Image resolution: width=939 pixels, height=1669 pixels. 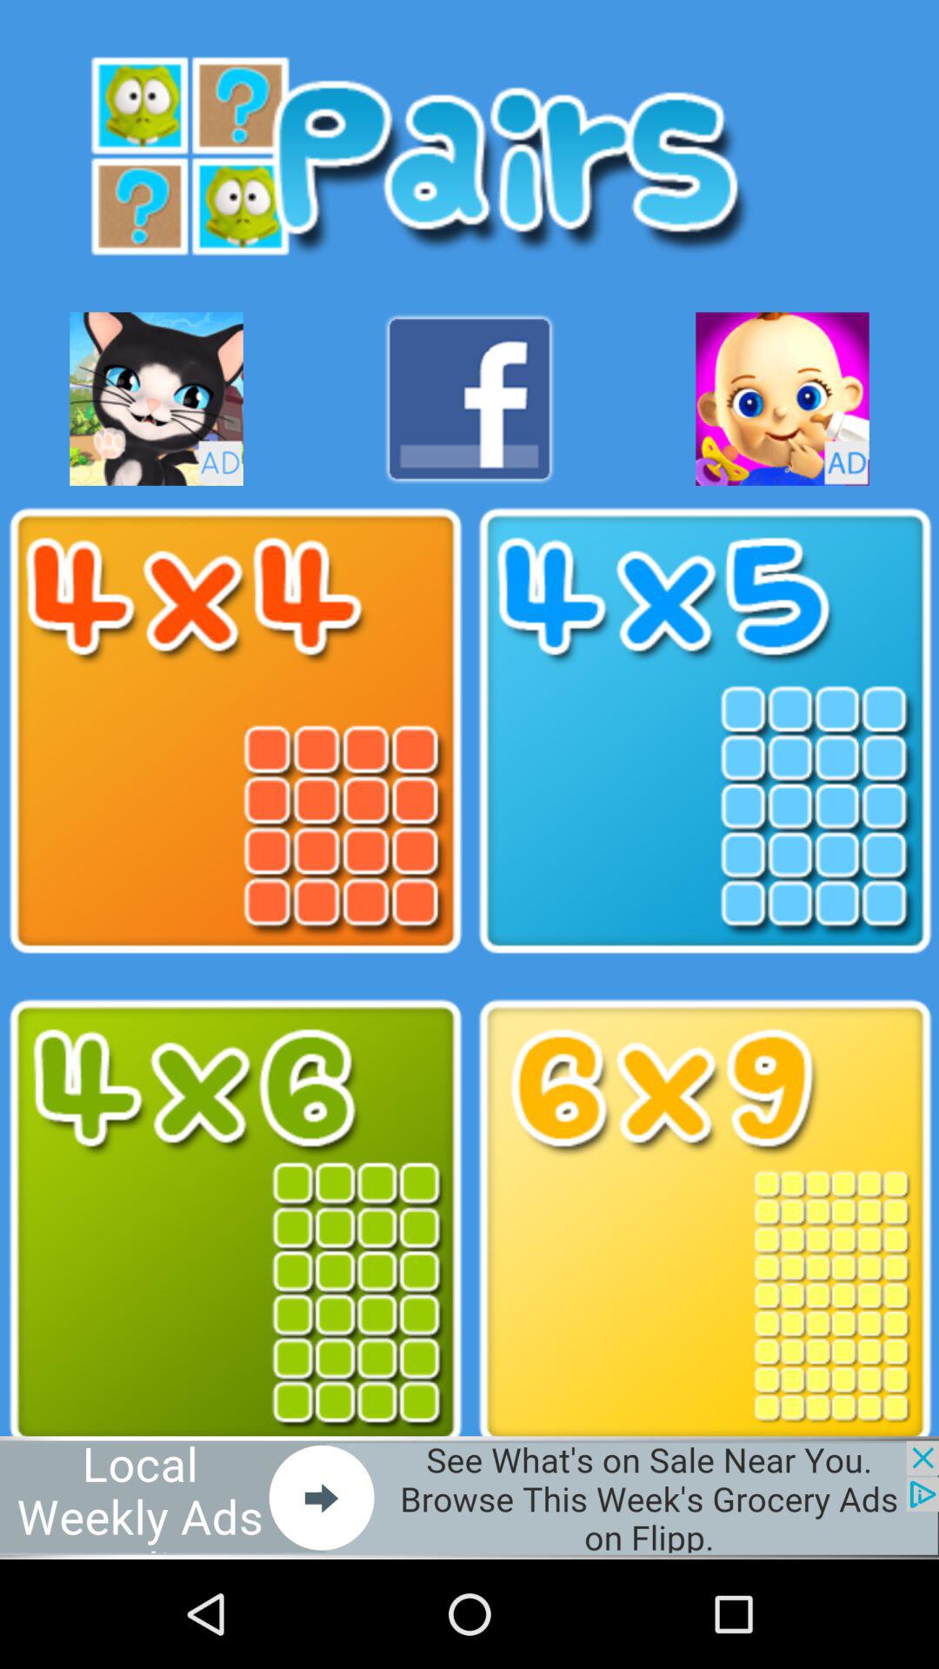 I want to click on game, so click(x=782, y=398).